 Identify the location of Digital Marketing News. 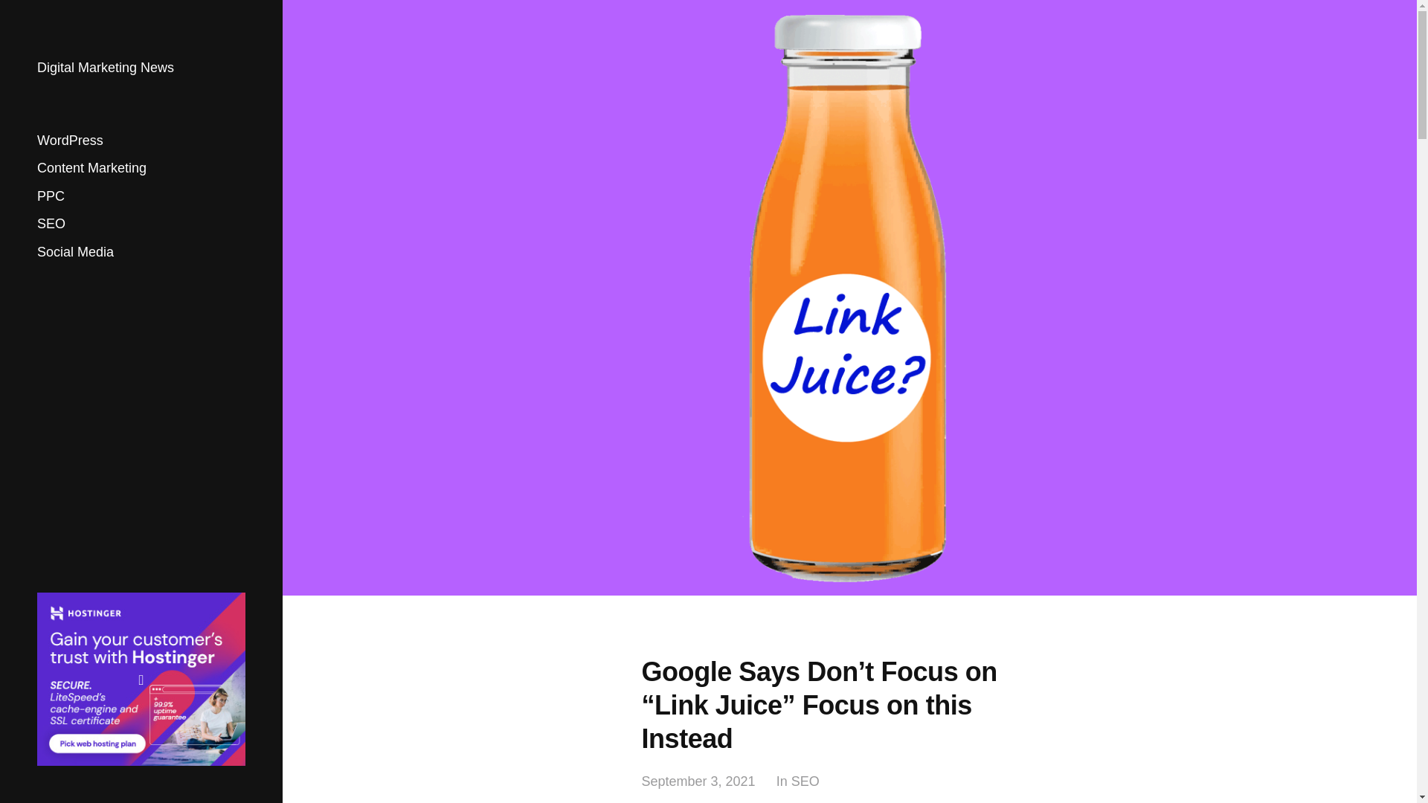
(106, 68).